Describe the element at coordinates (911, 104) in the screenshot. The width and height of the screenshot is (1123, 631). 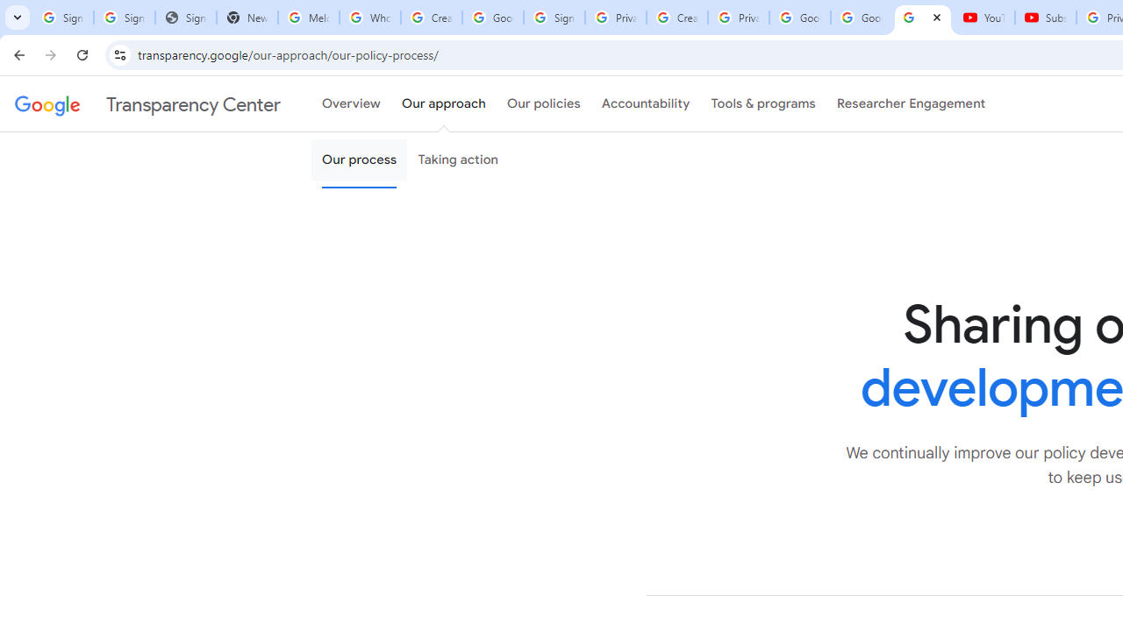
I see `Researcher Engagement` at that location.